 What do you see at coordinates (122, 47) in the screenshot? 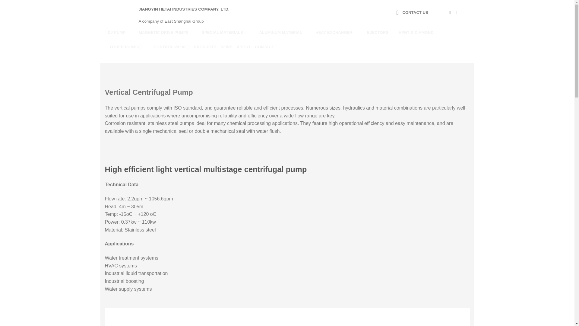
I see `OTHER PUMPS` at bounding box center [122, 47].